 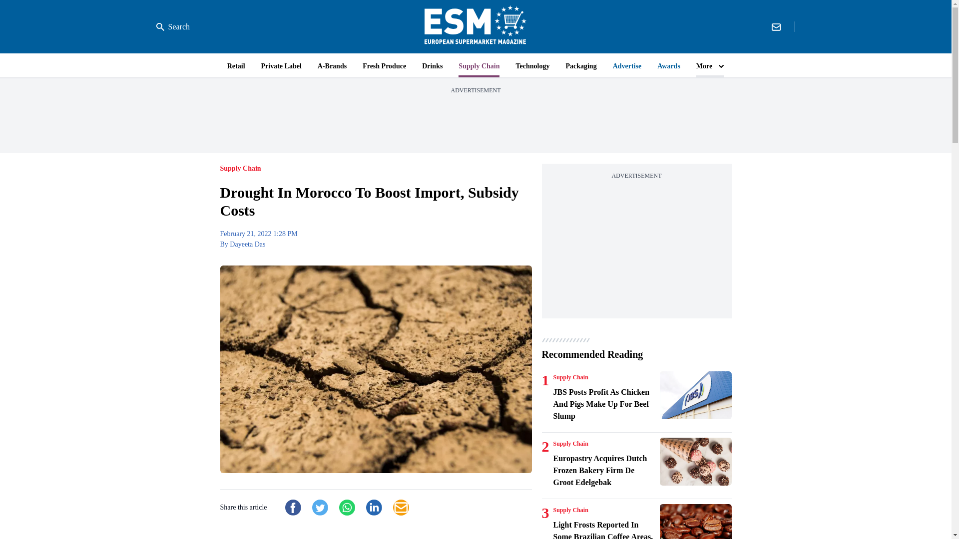 What do you see at coordinates (173, 27) in the screenshot?
I see `Search` at bounding box center [173, 27].